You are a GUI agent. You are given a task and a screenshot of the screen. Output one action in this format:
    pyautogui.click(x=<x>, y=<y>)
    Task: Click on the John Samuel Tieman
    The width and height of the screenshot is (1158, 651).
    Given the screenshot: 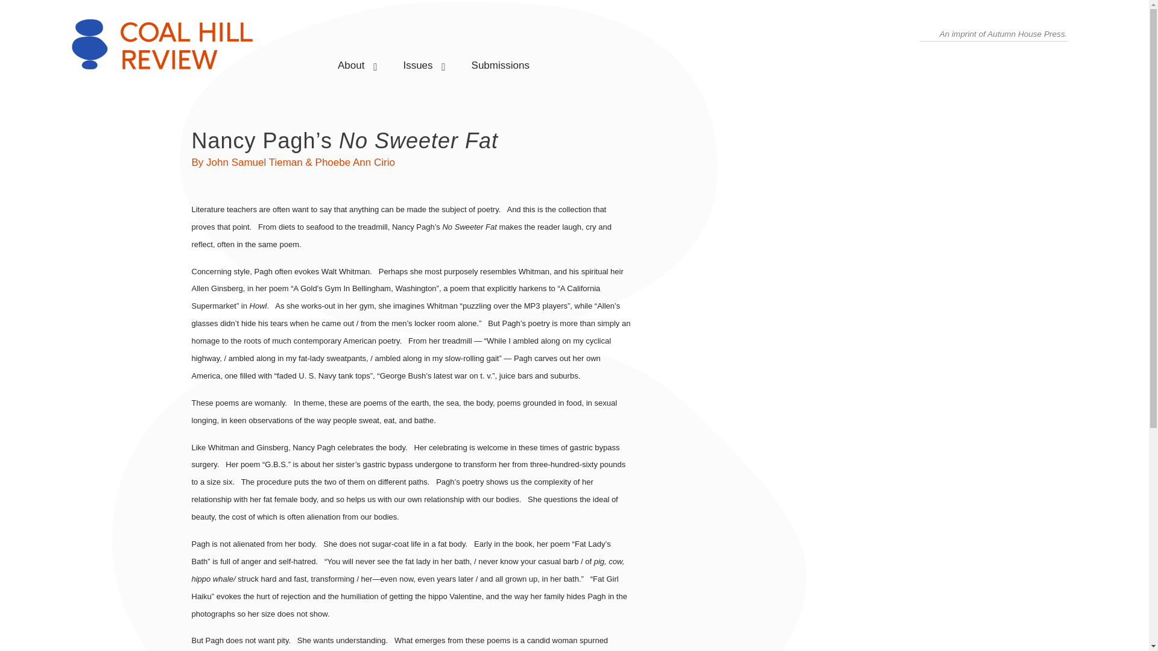 What is the action you would take?
    pyautogui.click(x=254, y=162)
    